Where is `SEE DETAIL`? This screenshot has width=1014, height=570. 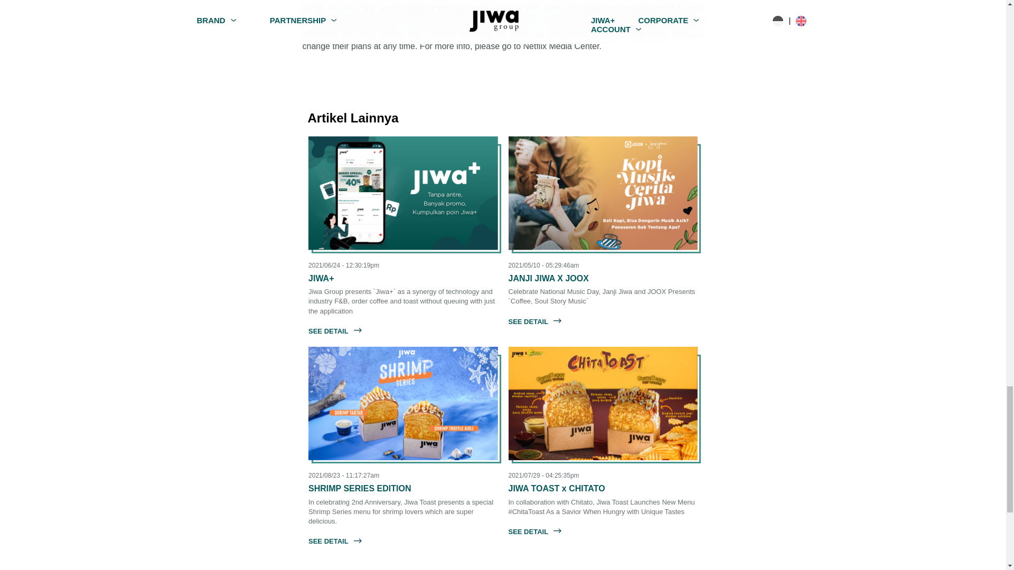
SEE DETAIL is located at coordinates (335, 330).